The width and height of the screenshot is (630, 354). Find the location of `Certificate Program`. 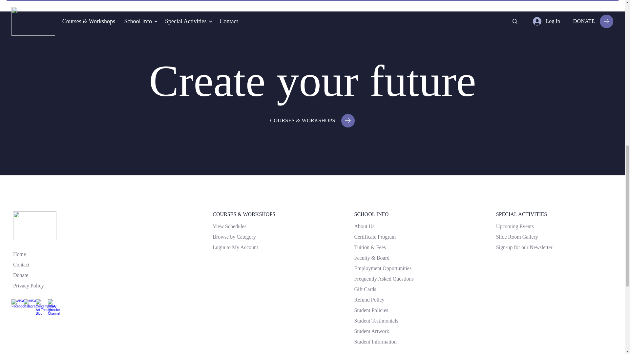

Certificate Program is located at coordinates (375, 237).